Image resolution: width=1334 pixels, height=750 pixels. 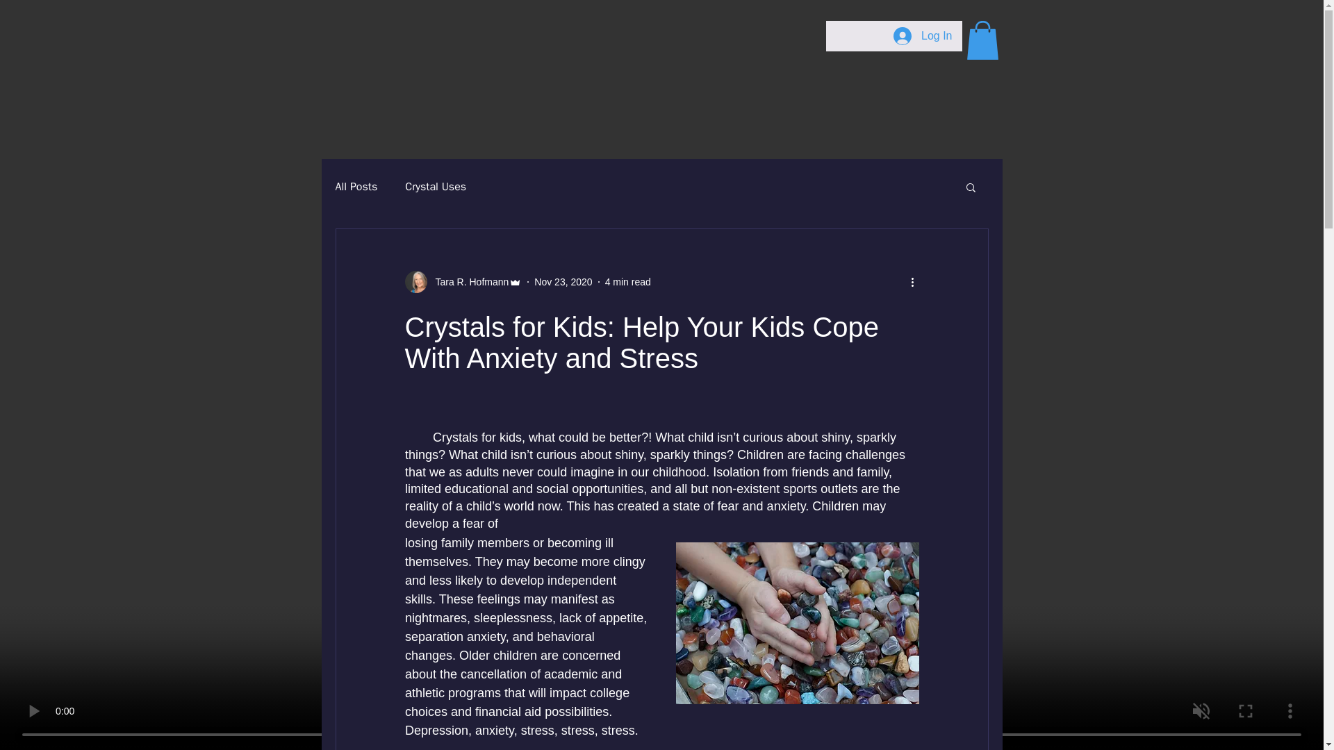 What do you see at coordinates (356, 186) in the screenshot?
I see `All Posts` at bounding box center [356, 186].